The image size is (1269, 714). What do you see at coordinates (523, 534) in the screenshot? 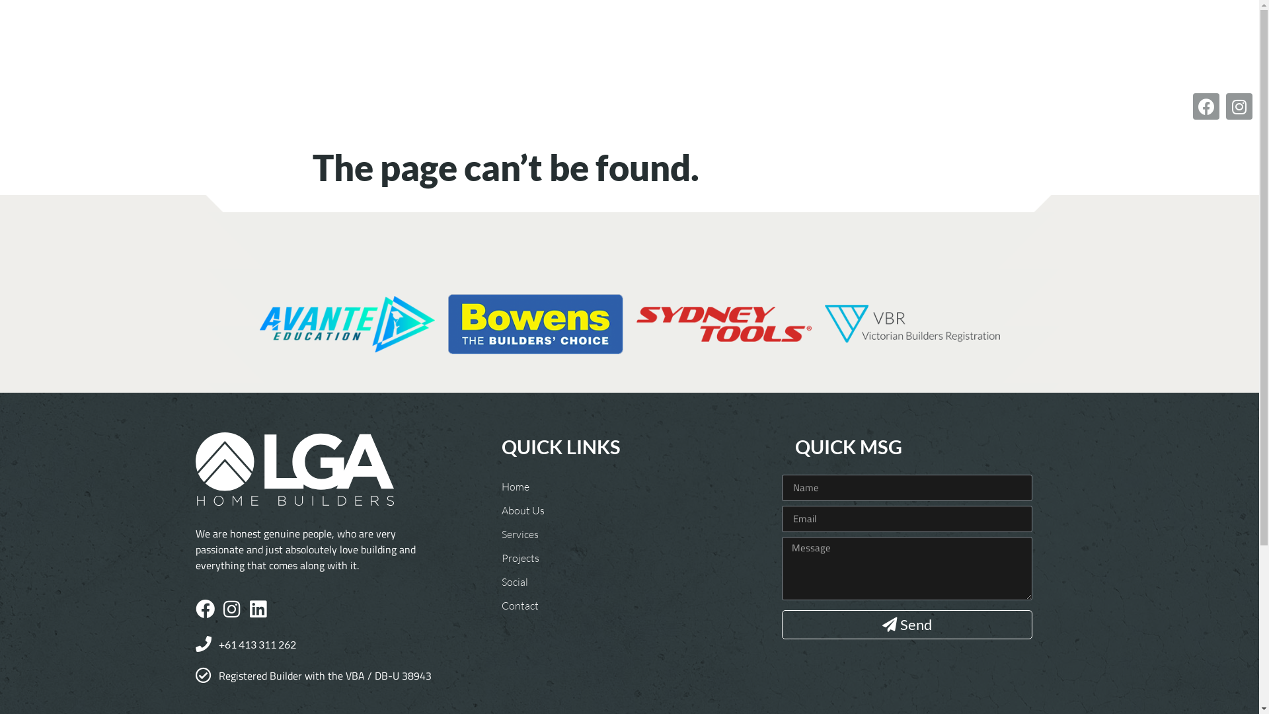
I see `Services` at bounding box center [523, 534].